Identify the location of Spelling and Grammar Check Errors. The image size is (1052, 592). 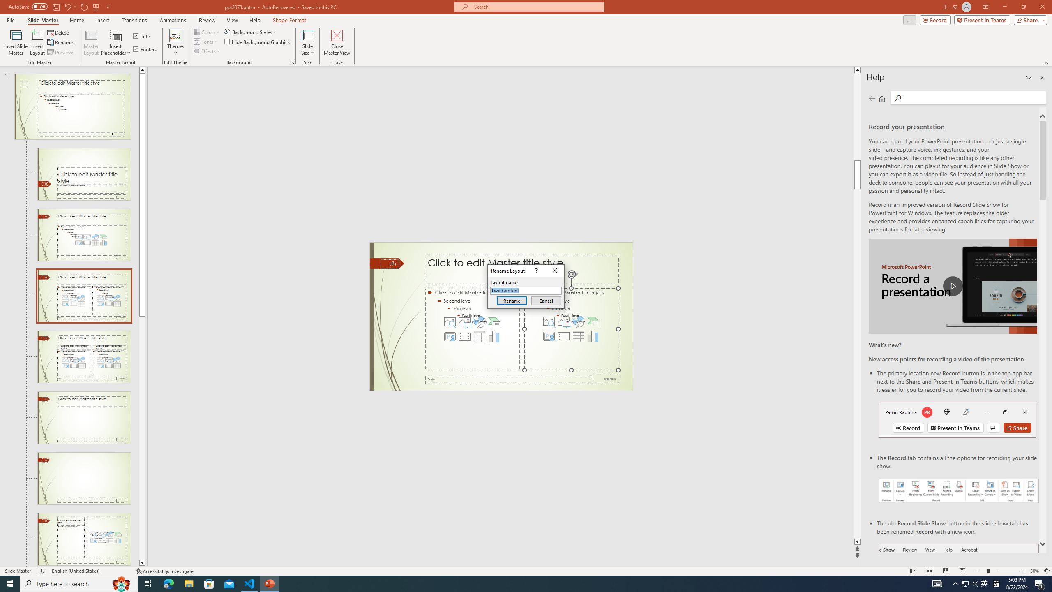
(86, 559).